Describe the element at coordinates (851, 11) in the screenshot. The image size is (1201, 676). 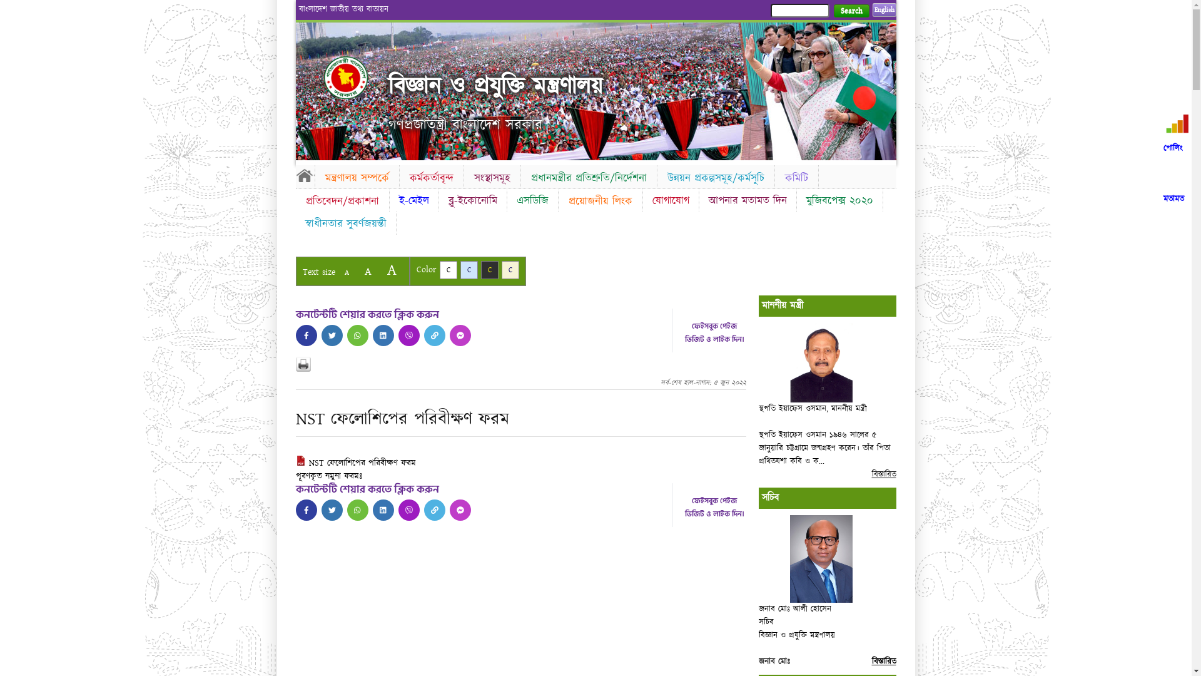
I see `Search` at that location.